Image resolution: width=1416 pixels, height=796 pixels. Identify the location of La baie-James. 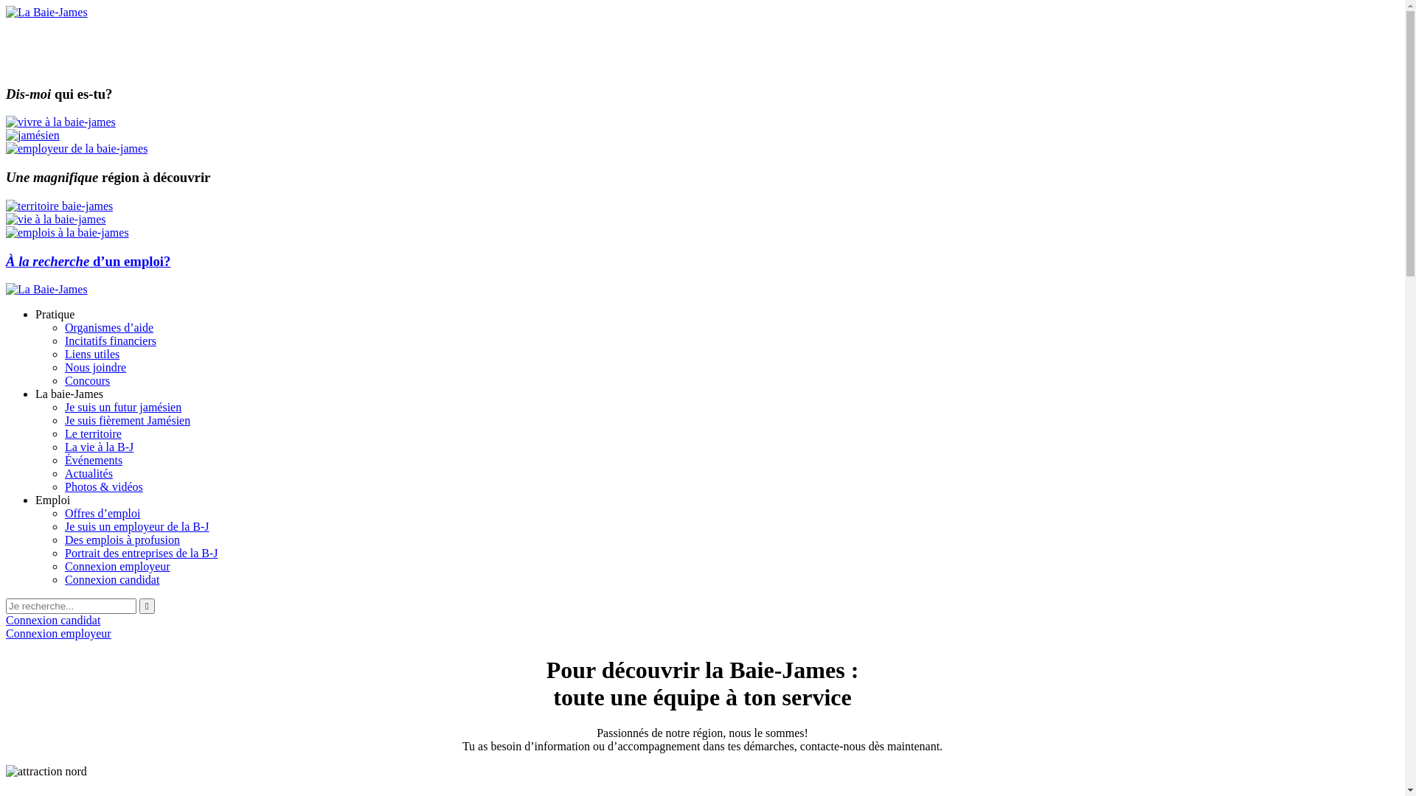
(69, 394).